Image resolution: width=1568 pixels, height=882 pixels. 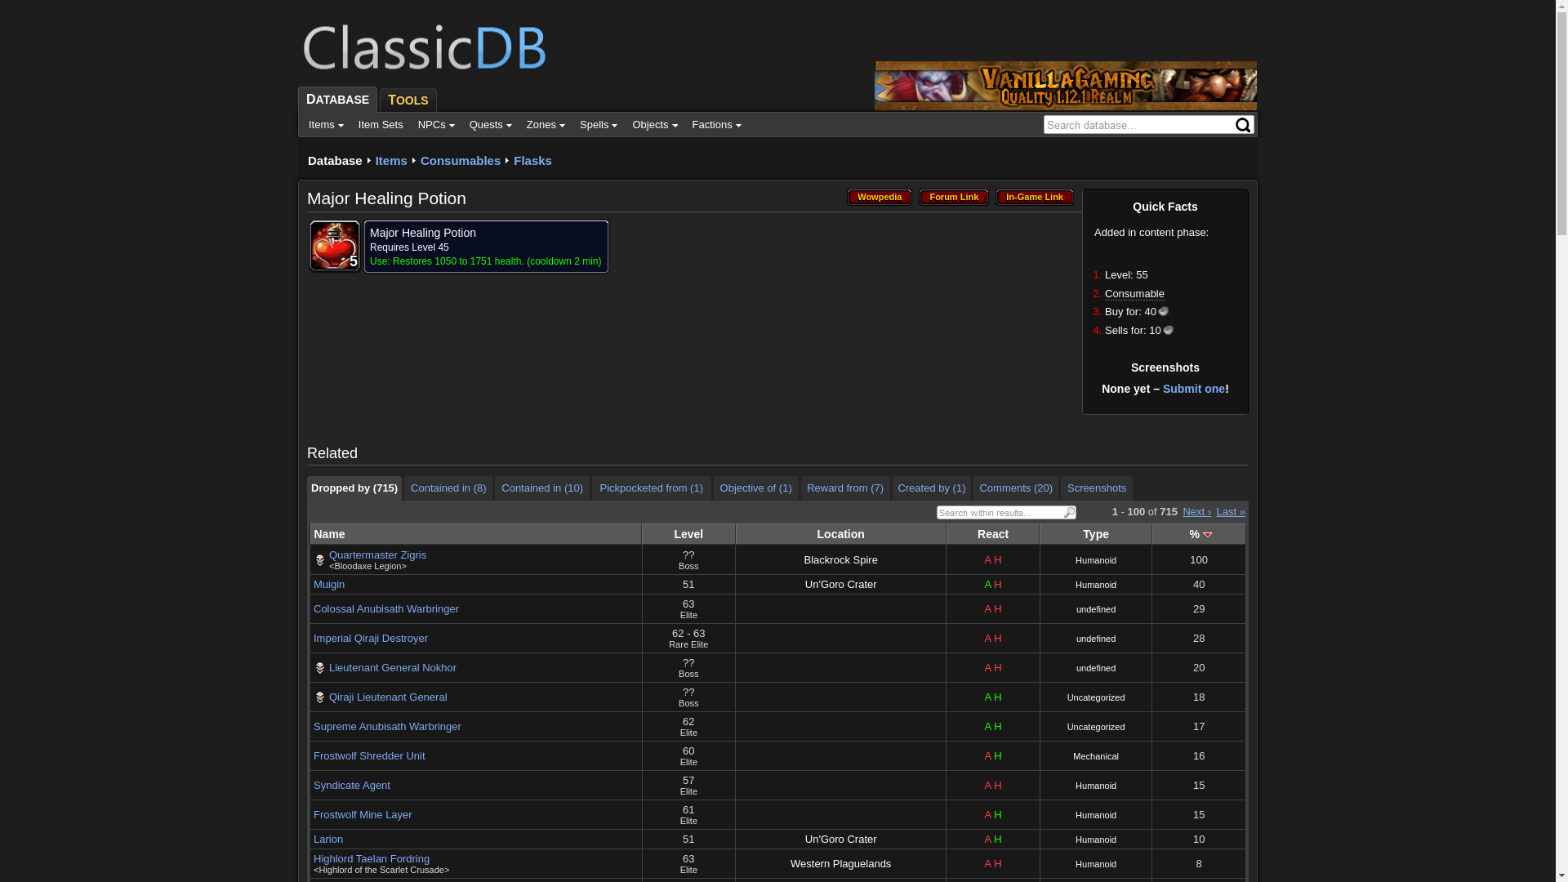 I want to click on Uncategorized, so click(x=1096, y=727).